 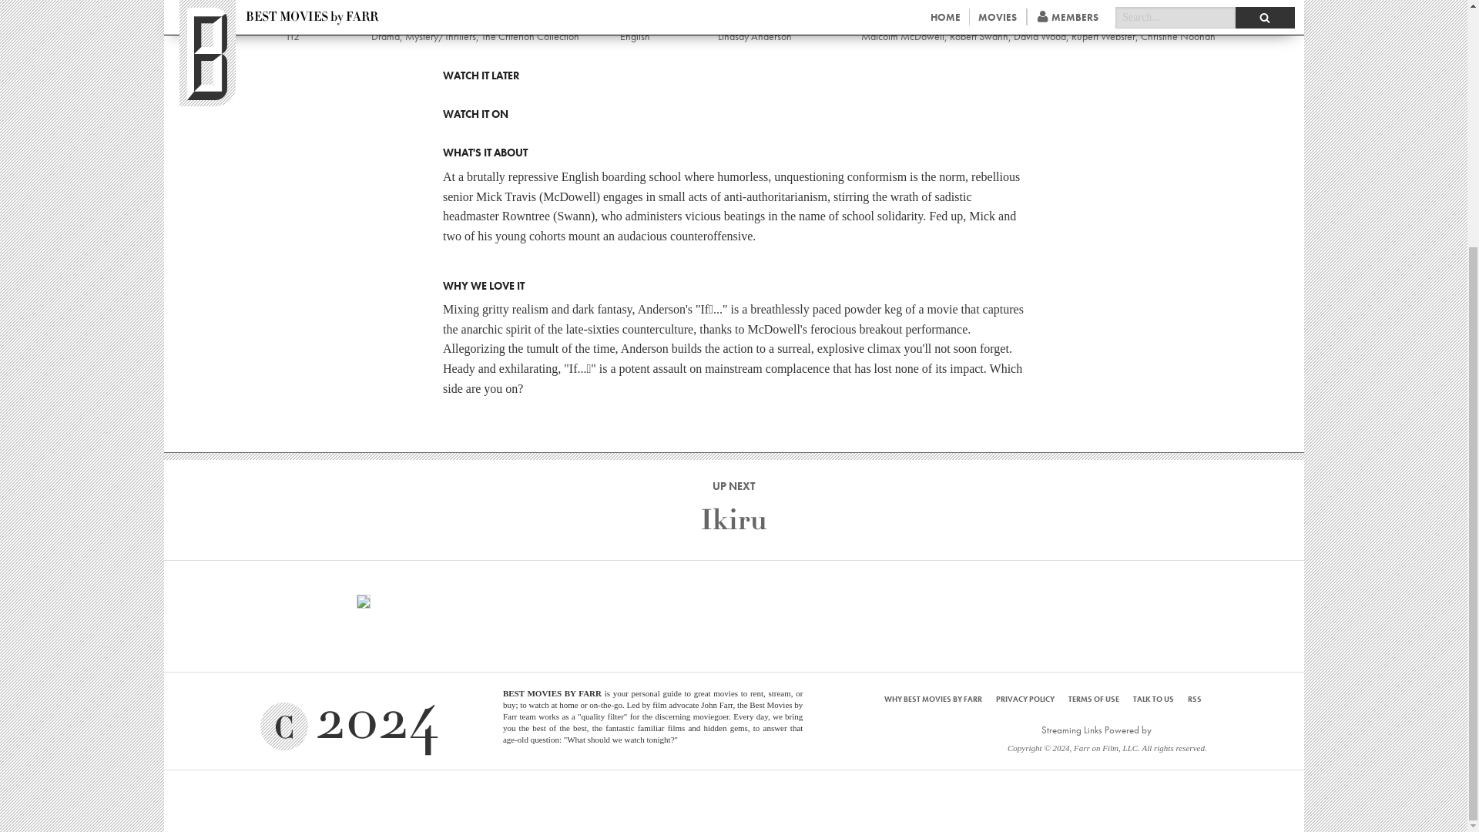 I want to click on The Criterion Collection, so click(x=529, y=35).